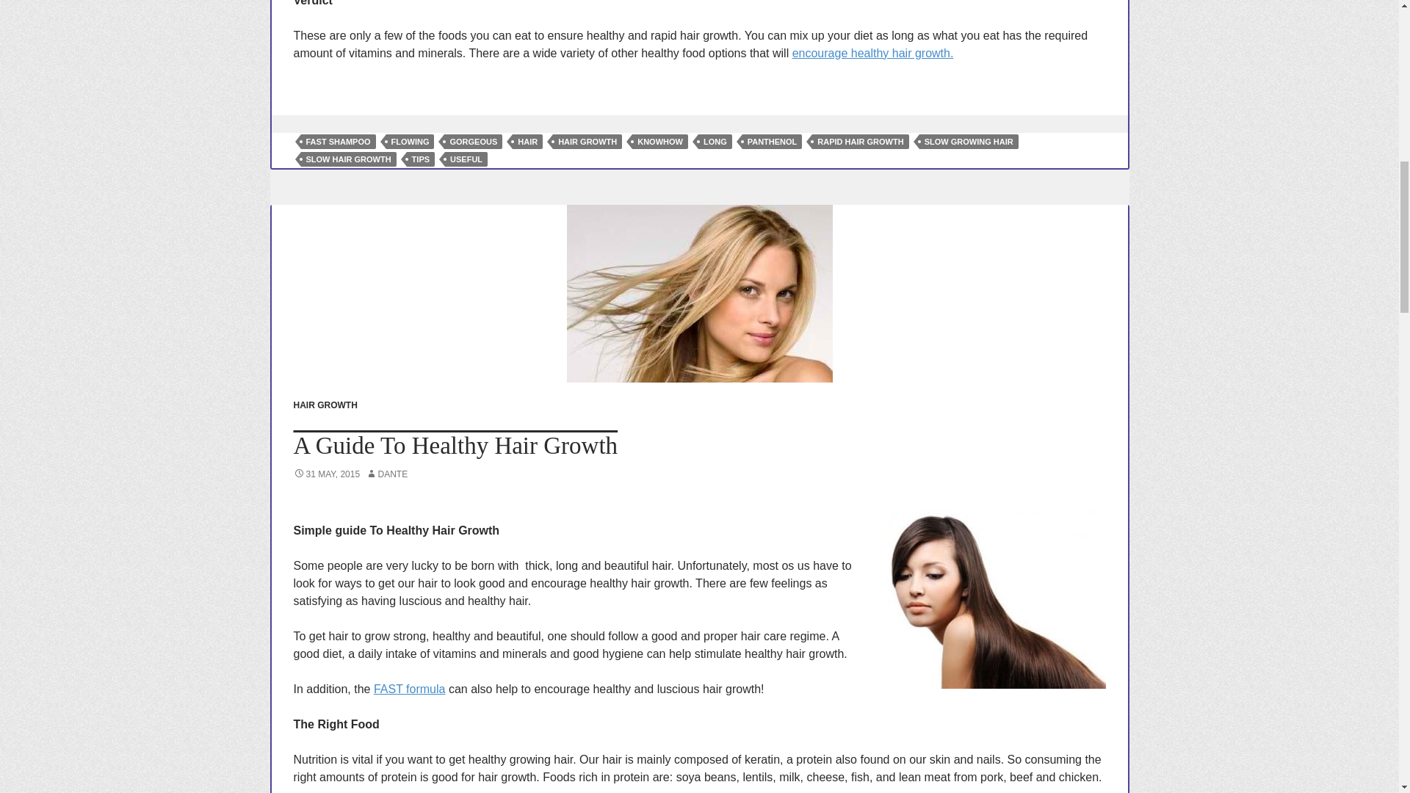 This screenshot has width=1410, height=793. Describe the element at coordinates (587, 141) in the screenshot. I see `HAIR GROWTH` at that location.